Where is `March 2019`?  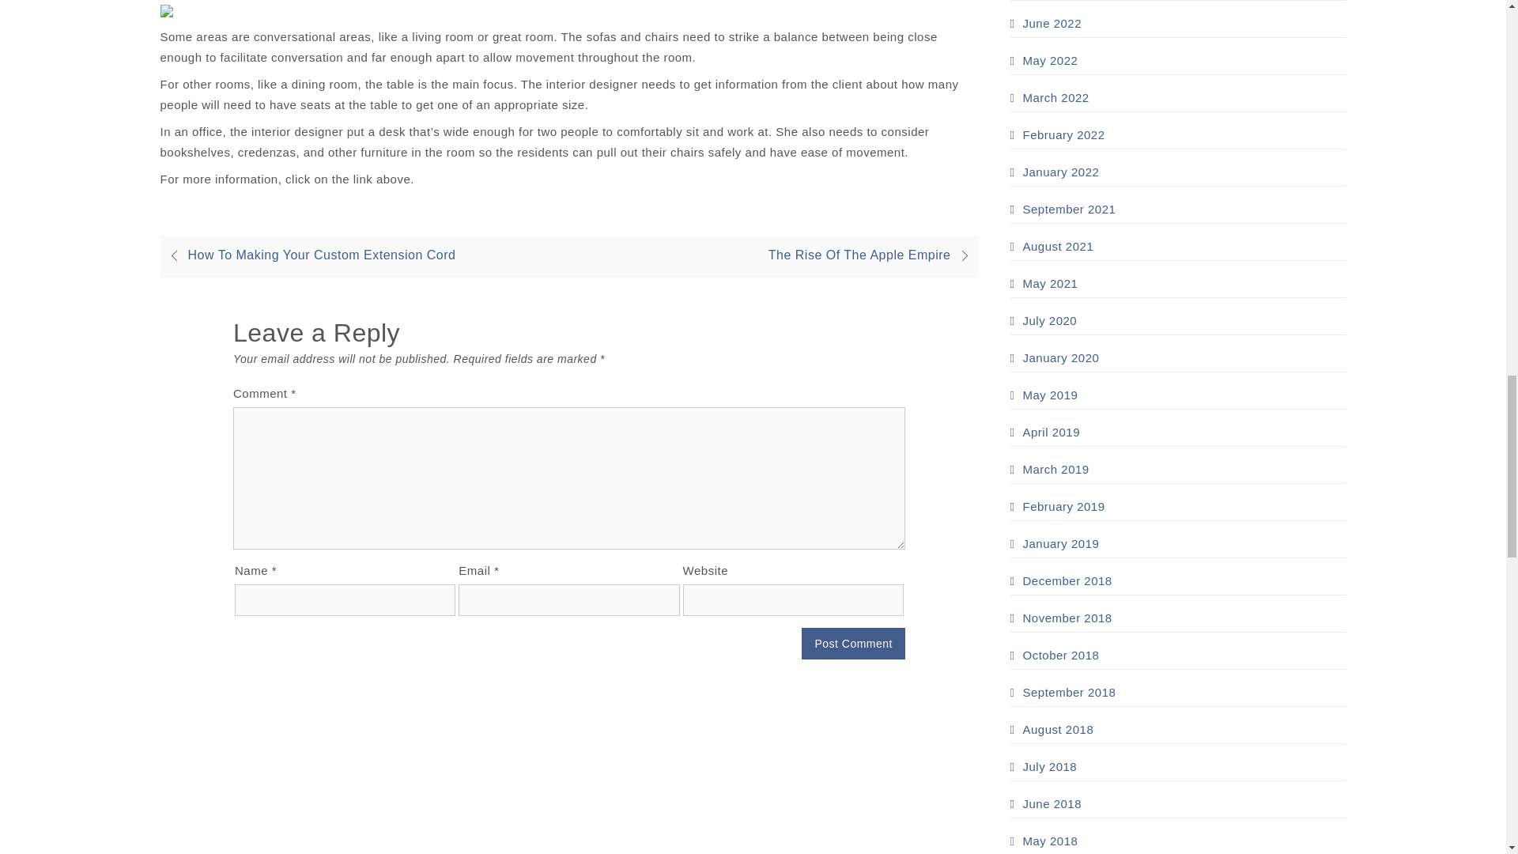 March 2019 is located at coordinates (1050, 470).